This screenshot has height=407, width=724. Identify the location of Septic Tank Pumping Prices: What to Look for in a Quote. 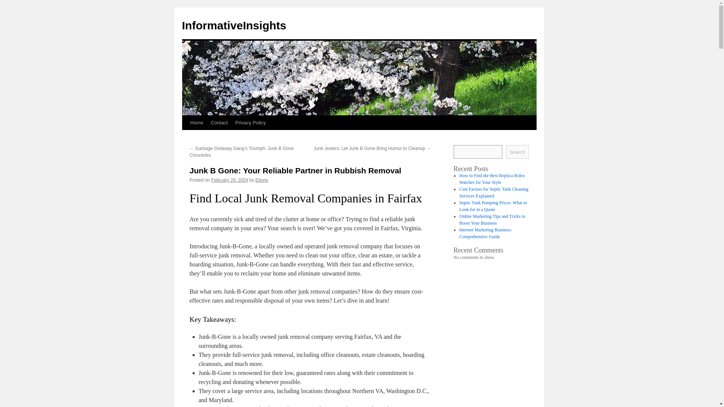
(493, 206).